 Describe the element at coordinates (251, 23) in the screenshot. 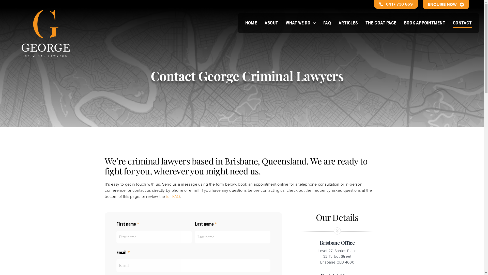

I see `HOME` at that location.